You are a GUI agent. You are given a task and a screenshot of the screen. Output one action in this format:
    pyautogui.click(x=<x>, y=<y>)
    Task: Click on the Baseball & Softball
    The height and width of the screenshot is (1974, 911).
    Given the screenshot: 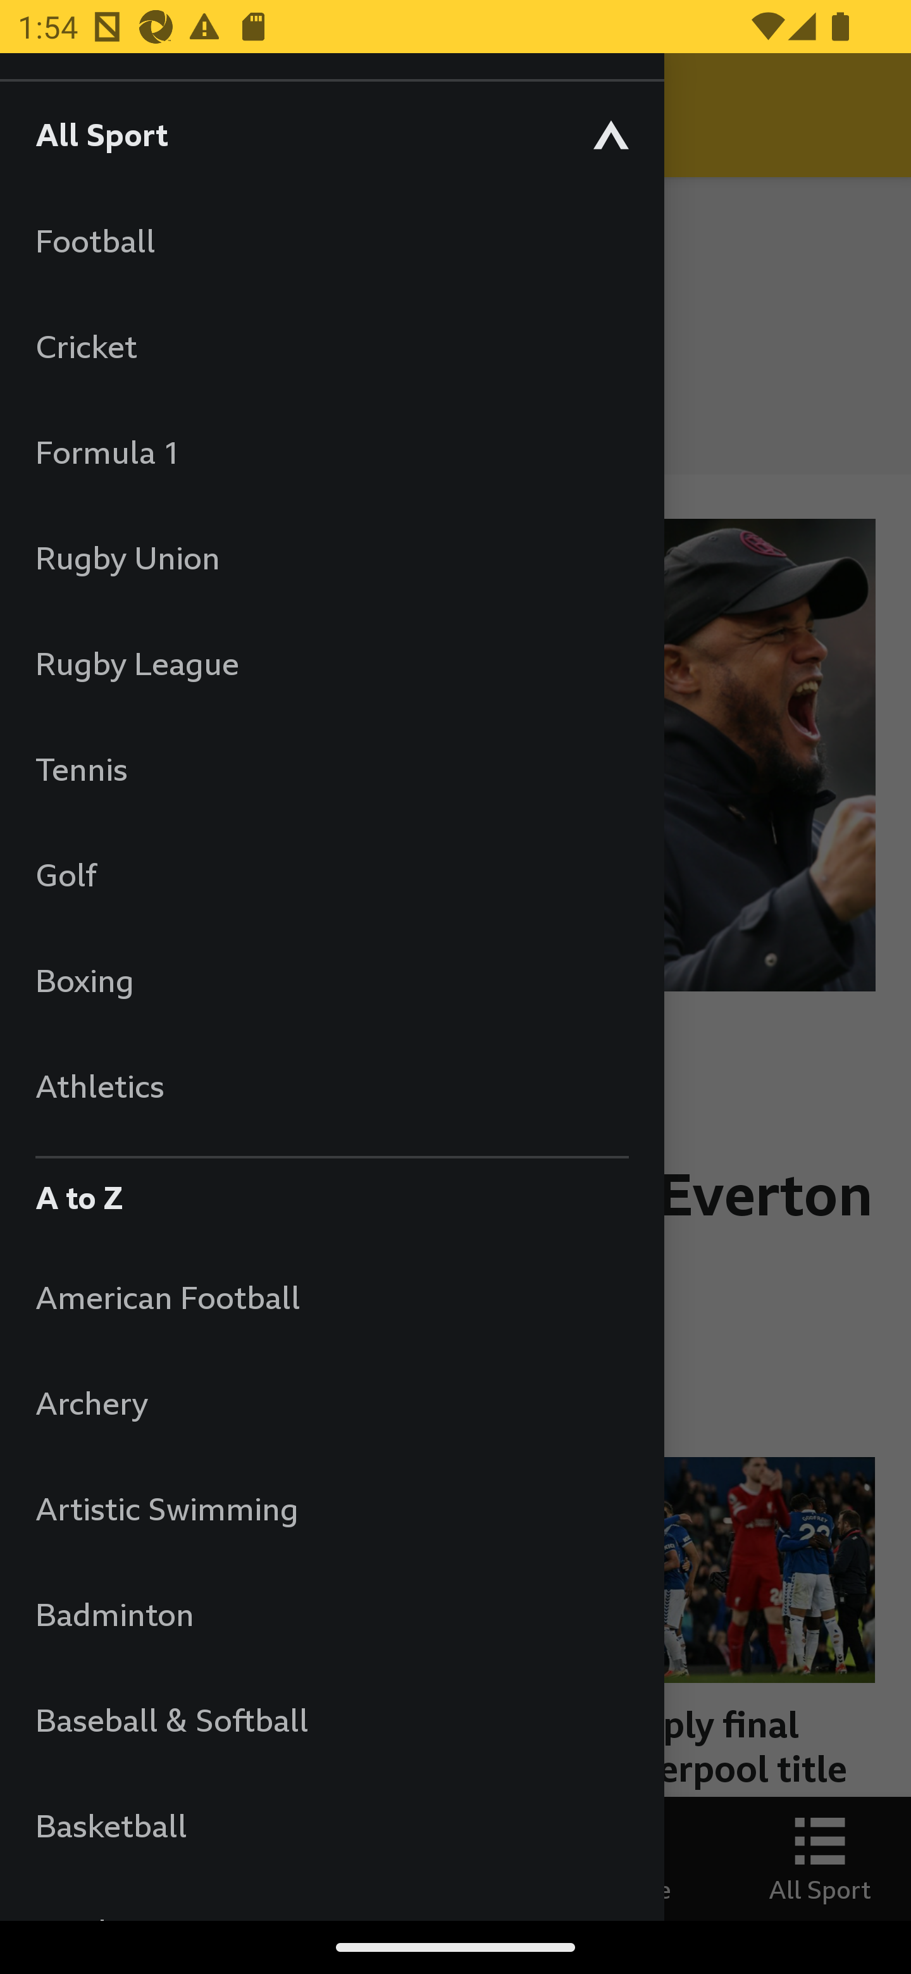 What is the action you would take?
    pyautogui.click(x=332, y=1719)
    